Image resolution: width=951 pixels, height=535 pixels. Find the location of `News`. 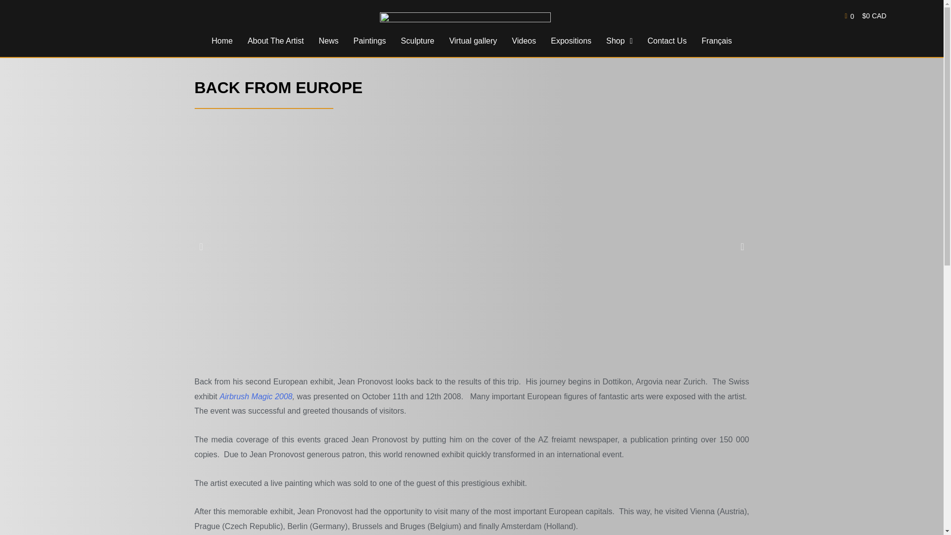

News is located at coordinates (328, 41).